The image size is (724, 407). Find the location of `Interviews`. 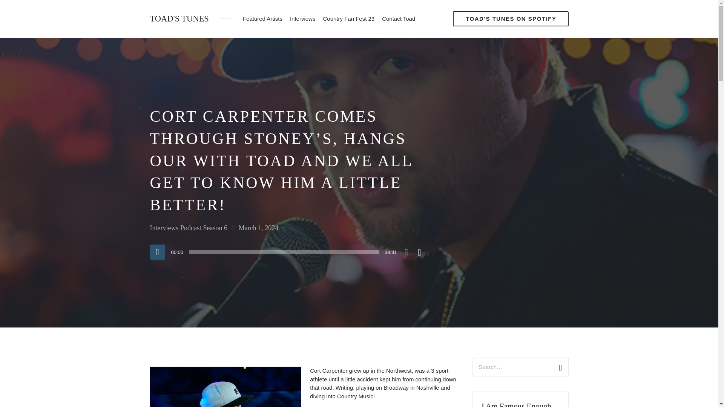

Interviews is located at coordinates (302, 19).